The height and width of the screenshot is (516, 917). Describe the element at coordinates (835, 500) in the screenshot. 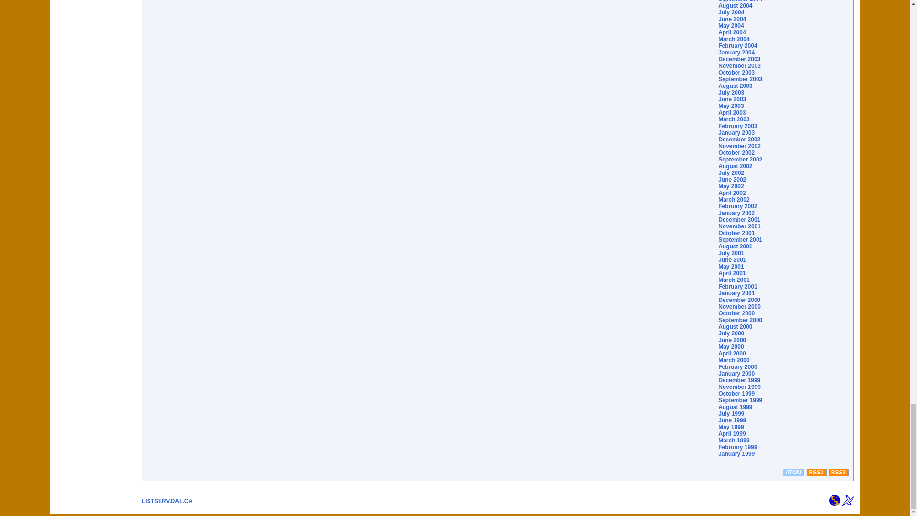

I see `CataList Email List Search` at that location.